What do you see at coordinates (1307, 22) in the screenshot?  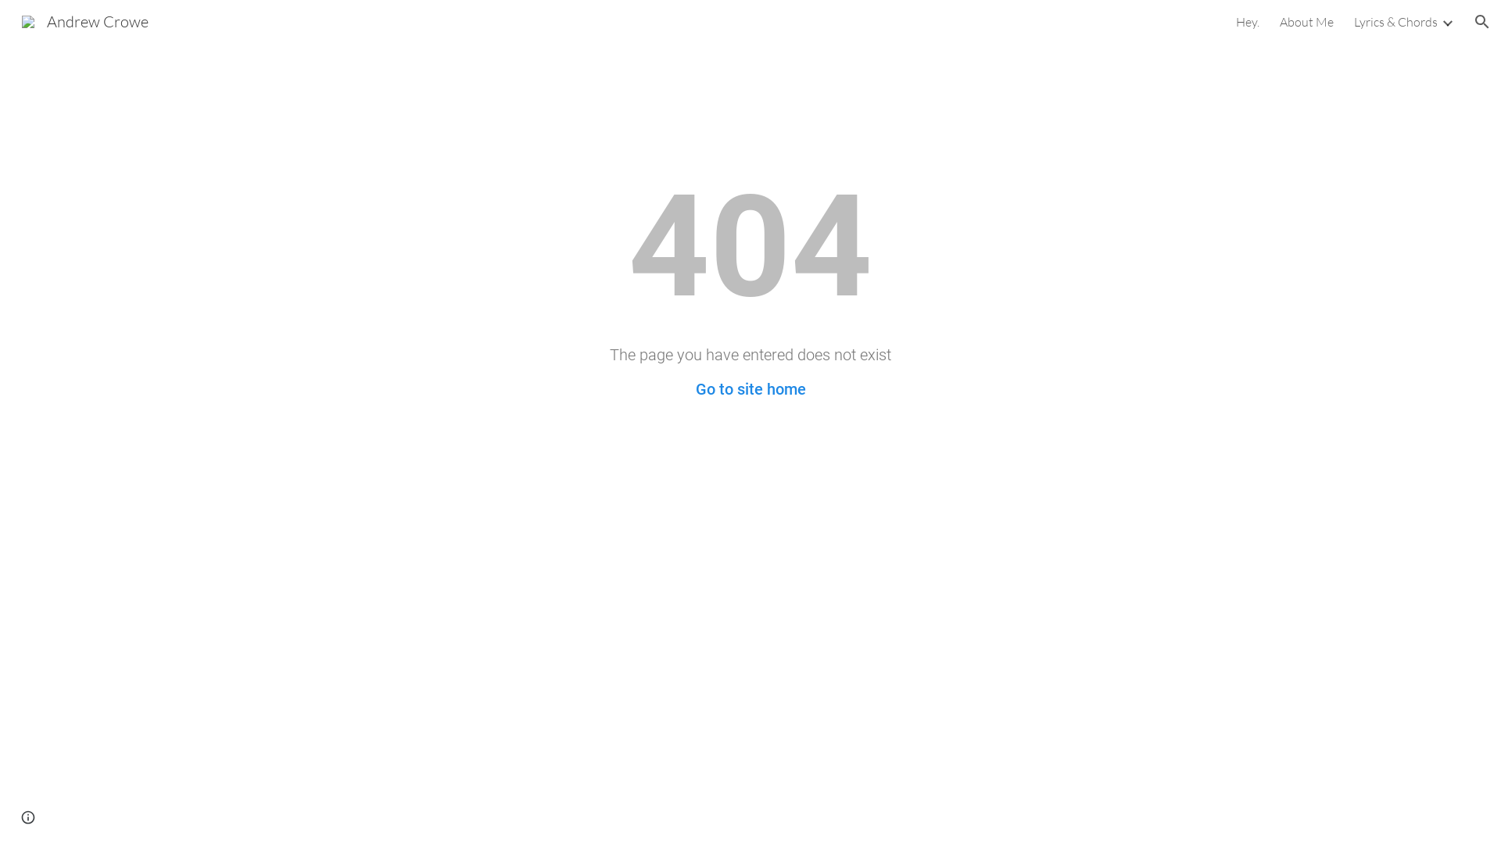 I see `About Me` at bounding box center [1307, 22].